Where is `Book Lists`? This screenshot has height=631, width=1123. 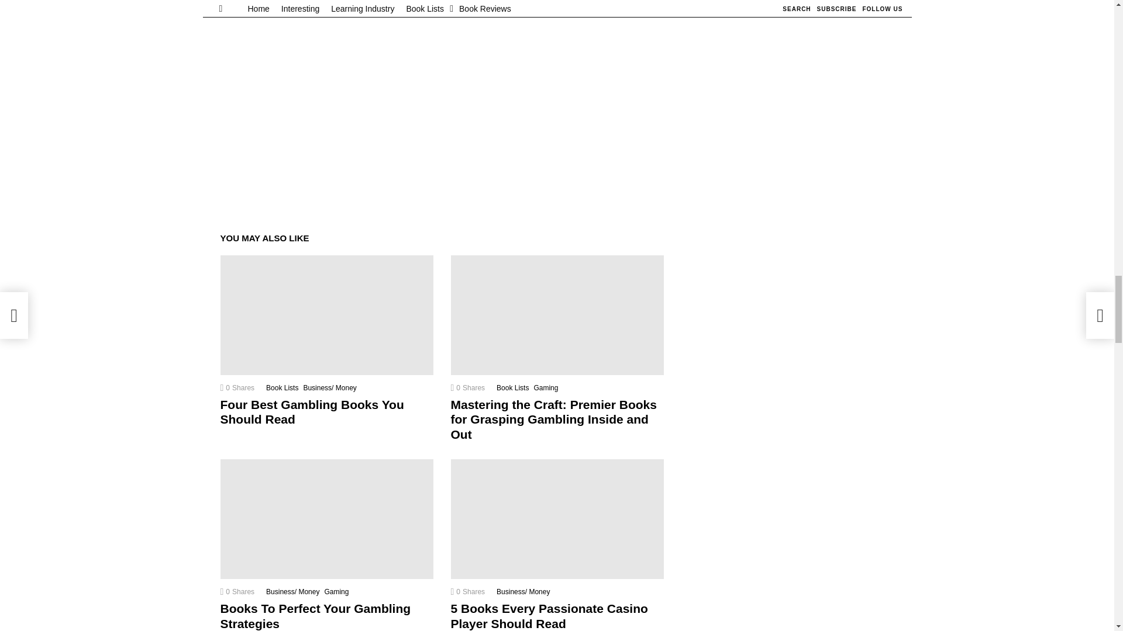 Book Lists is located at coordinates (284, 388).